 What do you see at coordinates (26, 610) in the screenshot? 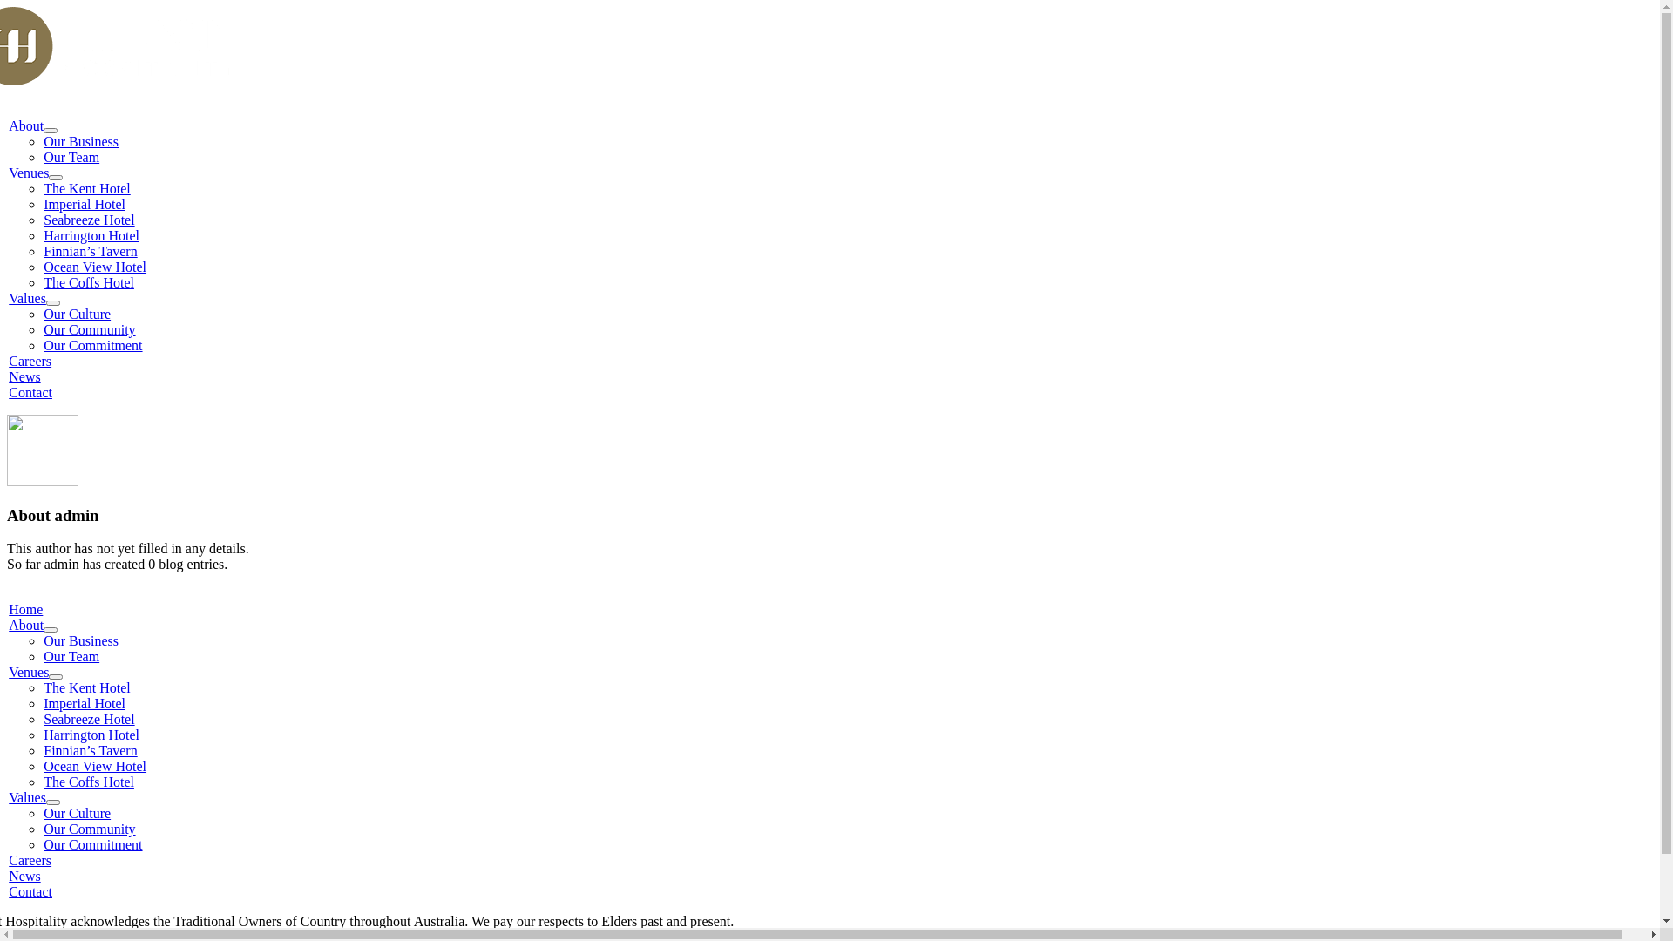
I see `Home` at bounding box center [26, 610].